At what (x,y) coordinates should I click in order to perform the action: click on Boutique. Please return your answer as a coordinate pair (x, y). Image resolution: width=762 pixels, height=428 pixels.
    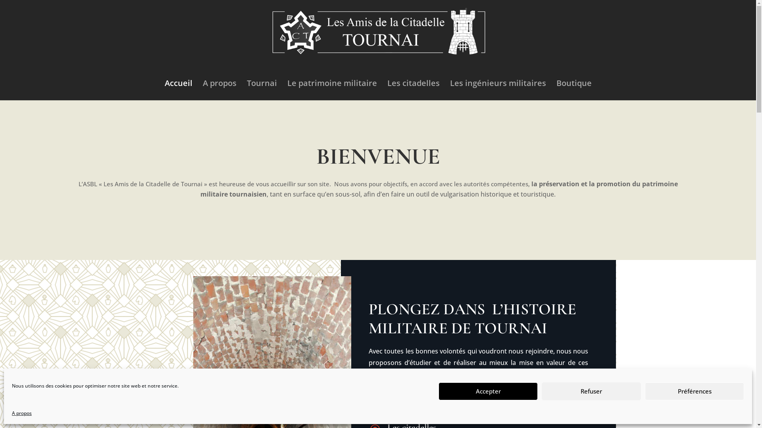
    Looking at the image, I should click on (574, 90).